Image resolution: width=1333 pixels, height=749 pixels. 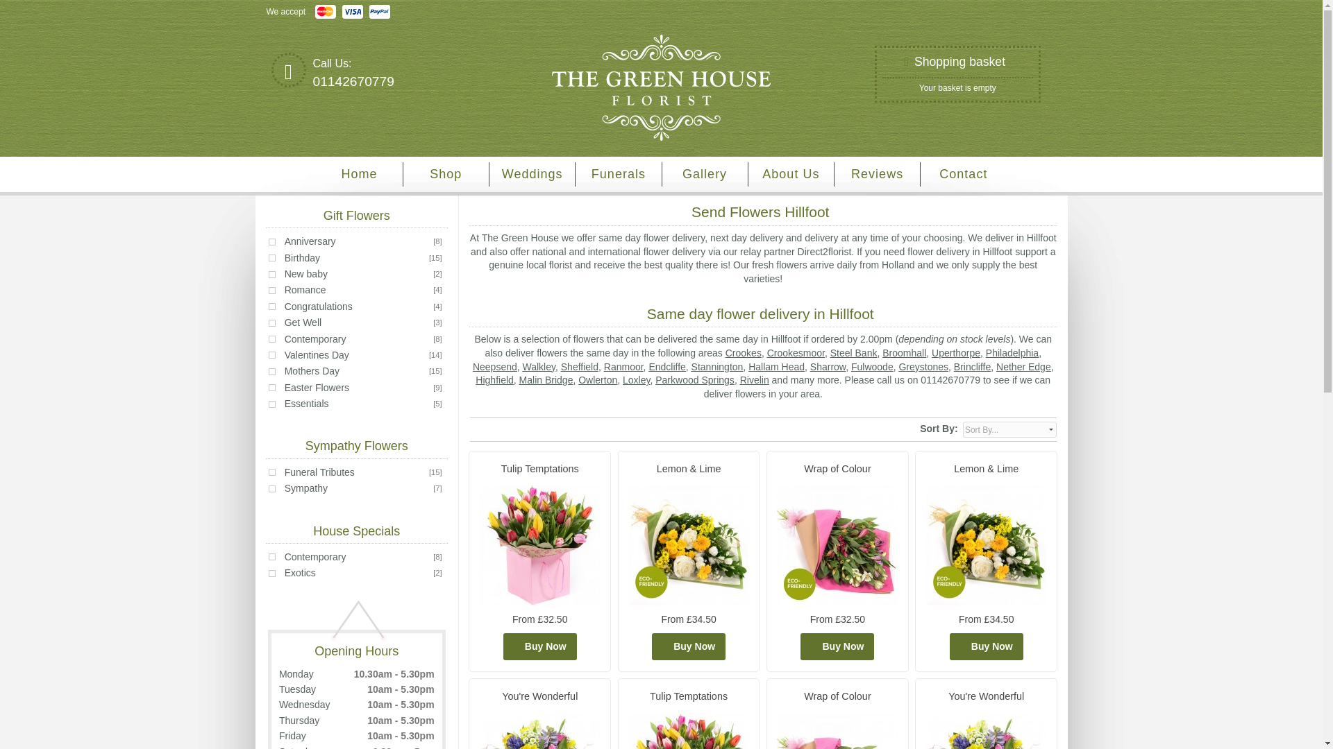 I want to click on Send Flowers Nether Edge, so click(x=1023, y=366).